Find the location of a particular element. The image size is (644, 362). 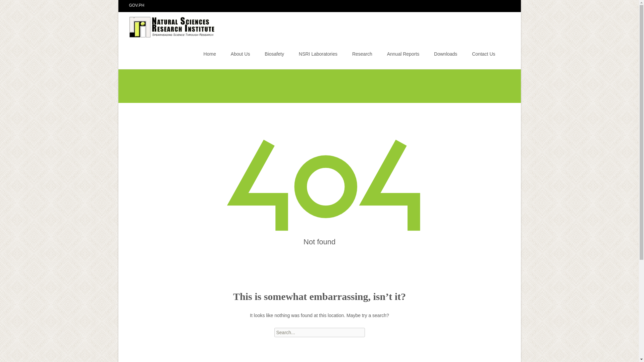

Natural Sciences Research Institute is located at coordinates (167, 25).